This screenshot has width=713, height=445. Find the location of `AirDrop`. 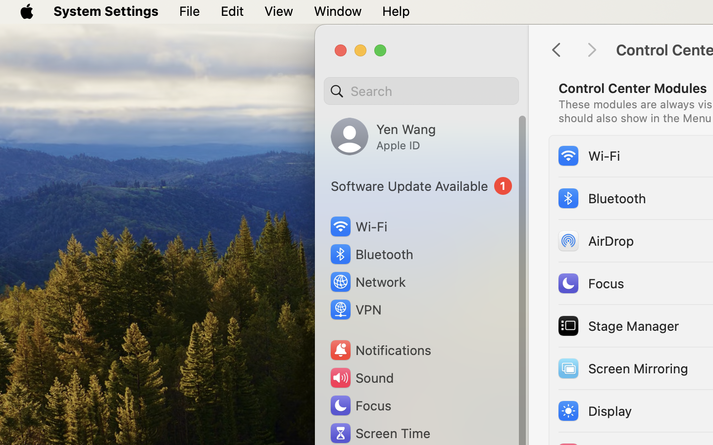

AirDrop is located at coordinates (595, 240).